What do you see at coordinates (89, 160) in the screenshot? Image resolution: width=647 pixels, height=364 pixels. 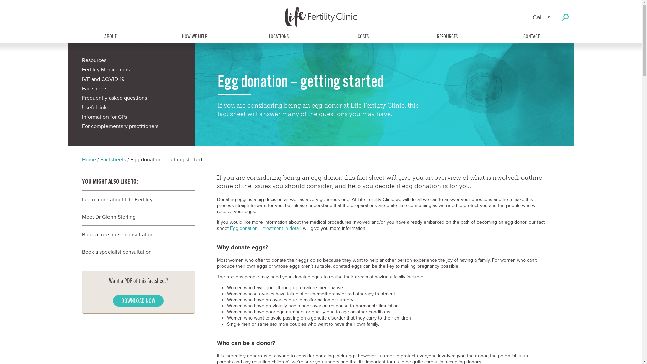 I see `Home` at bounding box center [89, 160].